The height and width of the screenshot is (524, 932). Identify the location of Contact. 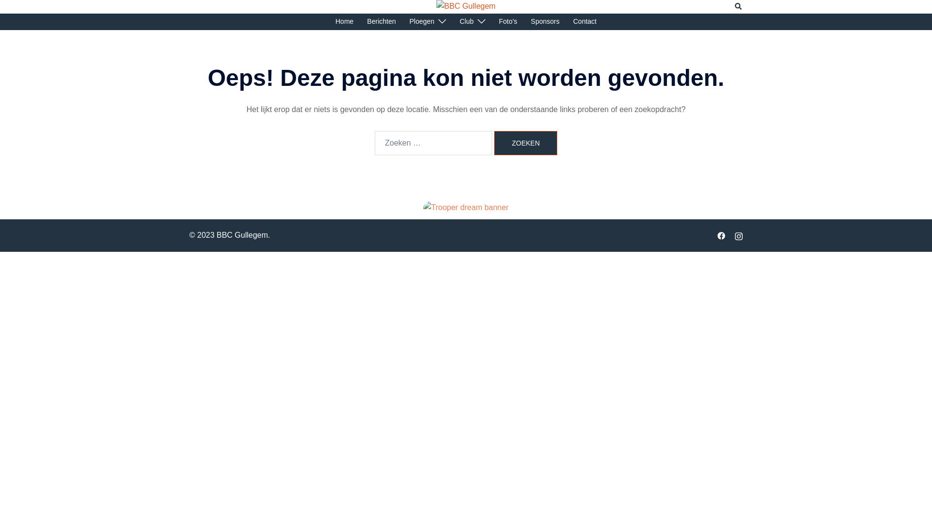
(585, 22).